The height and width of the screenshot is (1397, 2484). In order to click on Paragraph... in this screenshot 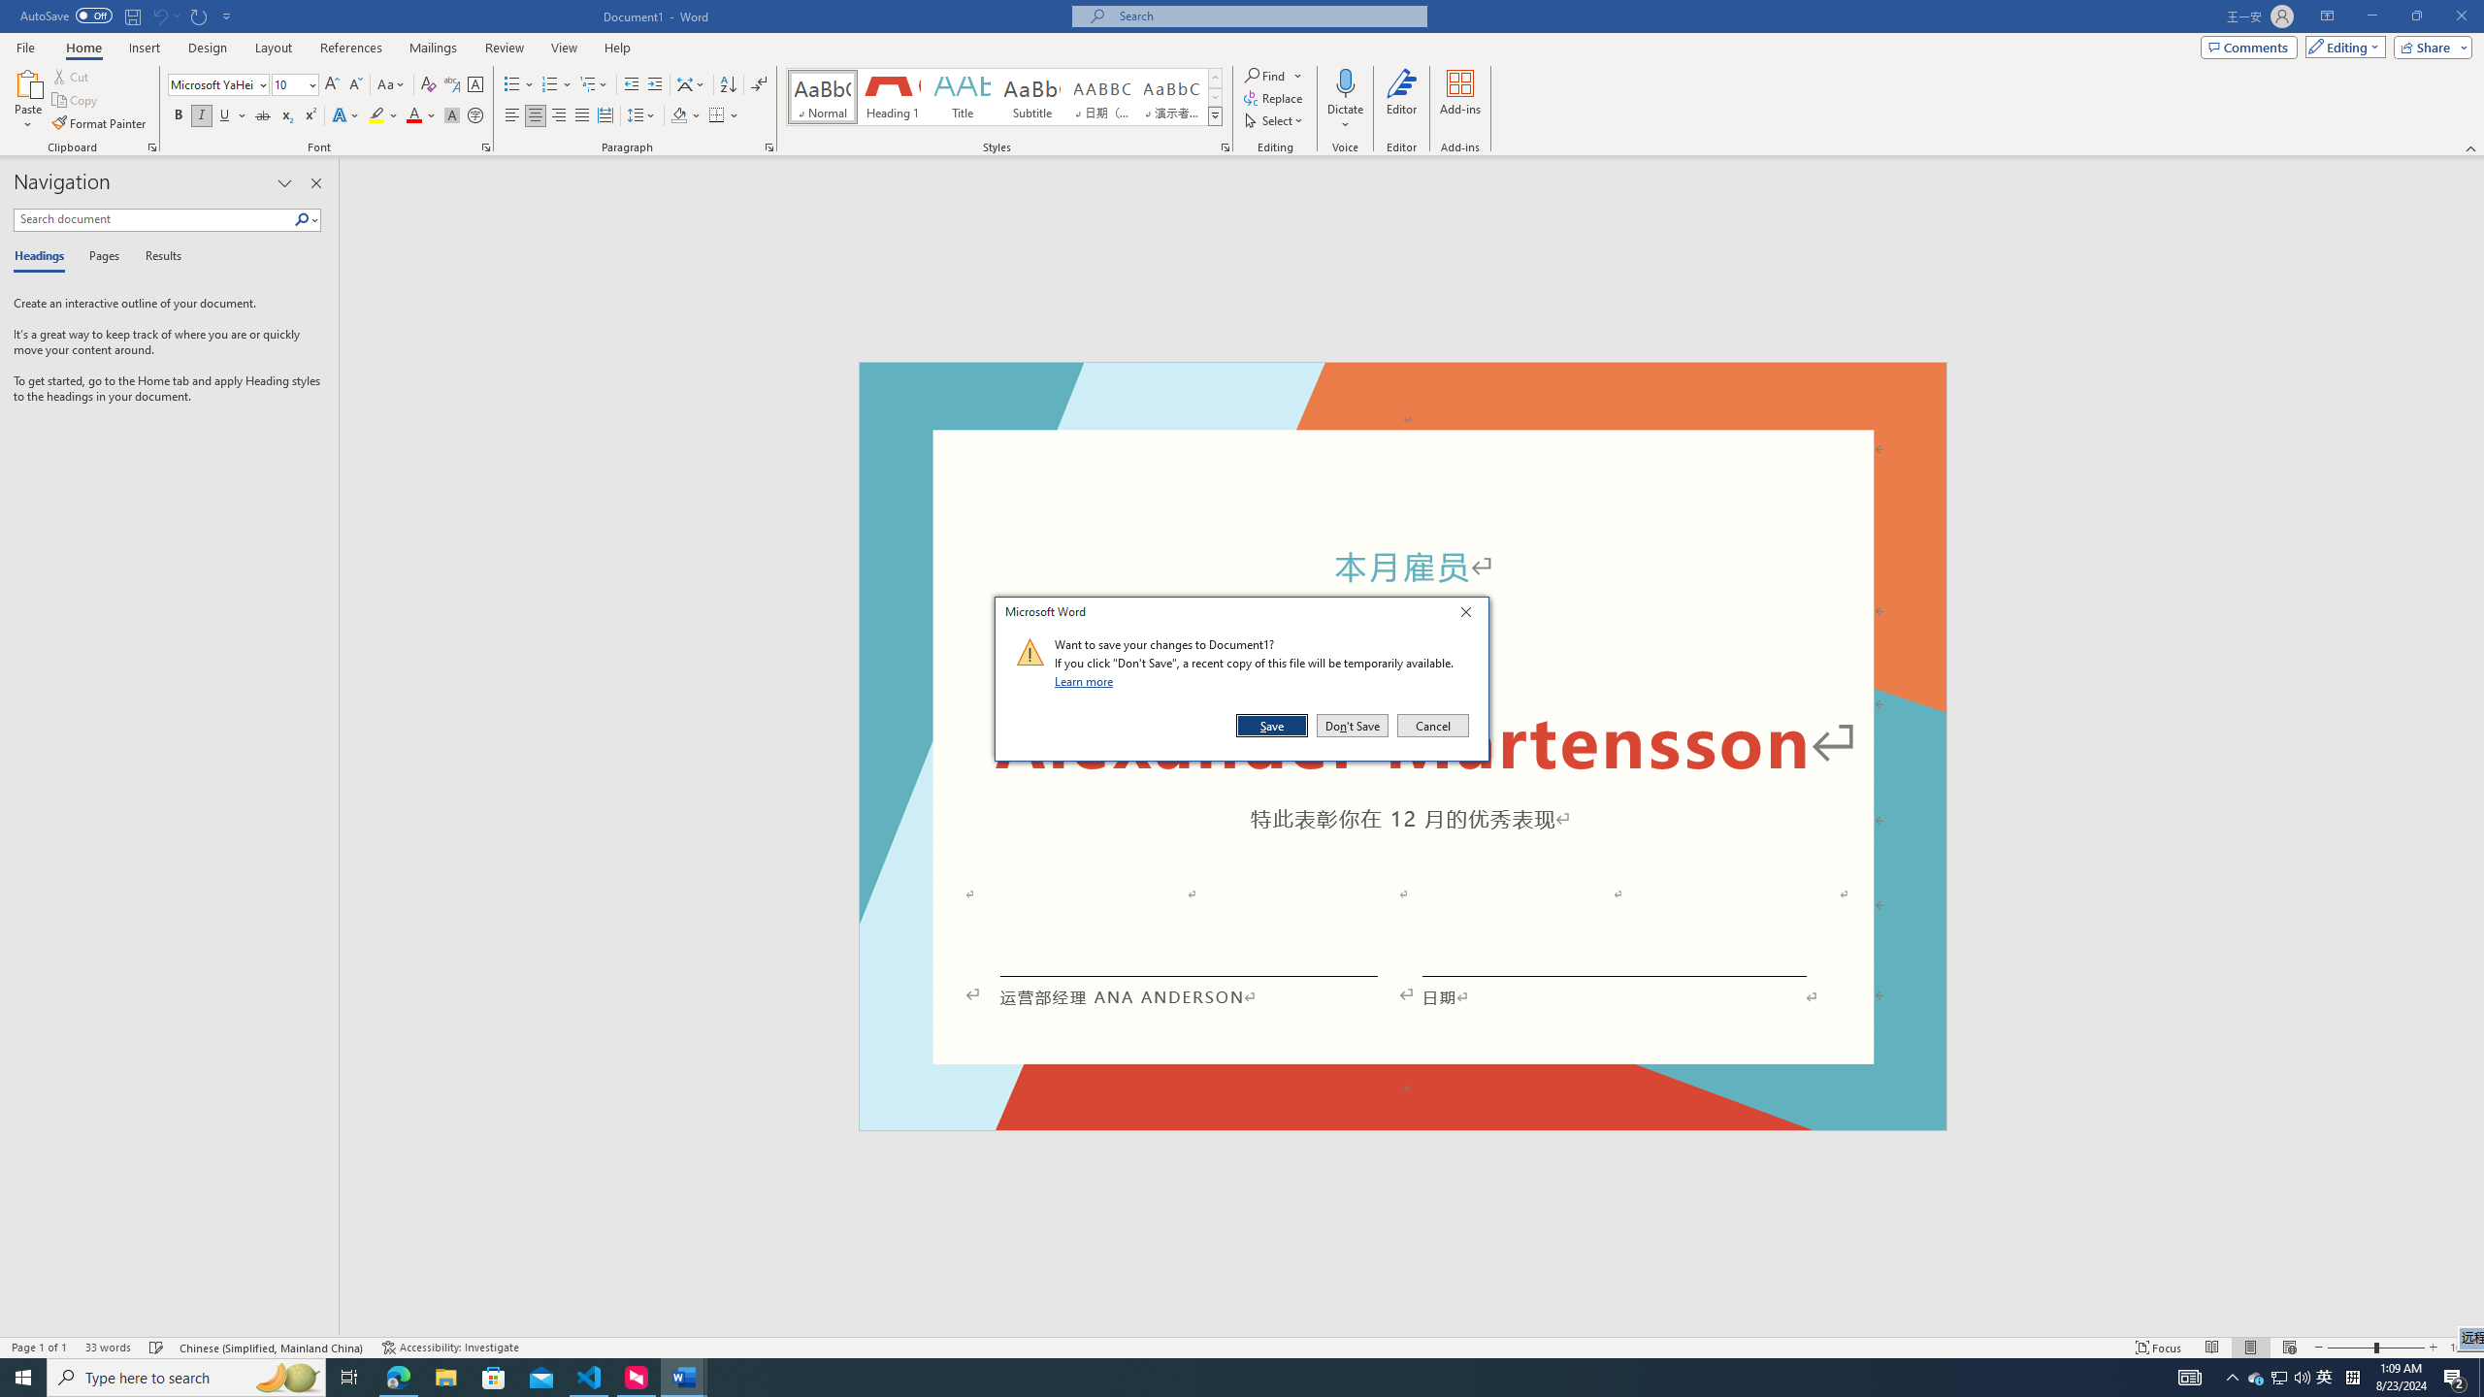, I will do `click(769, 147)`.